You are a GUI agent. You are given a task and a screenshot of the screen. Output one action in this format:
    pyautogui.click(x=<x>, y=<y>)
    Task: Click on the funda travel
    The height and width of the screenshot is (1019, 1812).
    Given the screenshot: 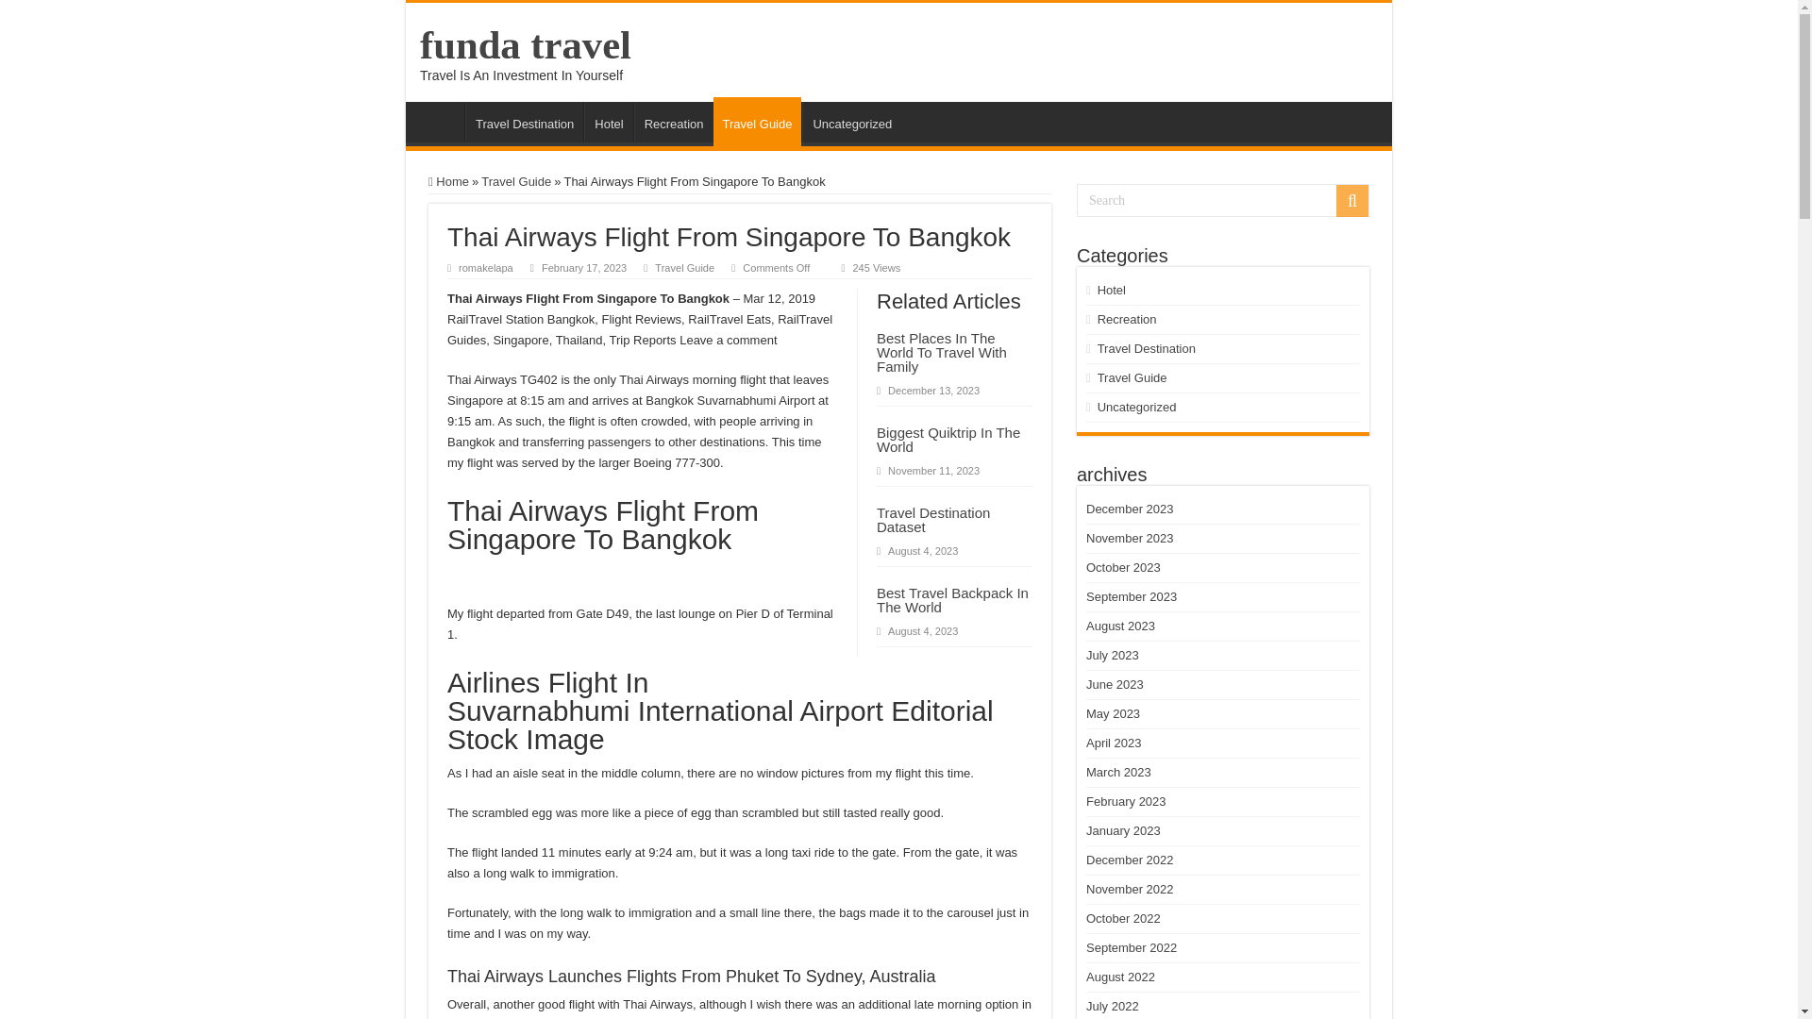 What is the action you would take?
    pyautogui.click(x=525, y=44)
    